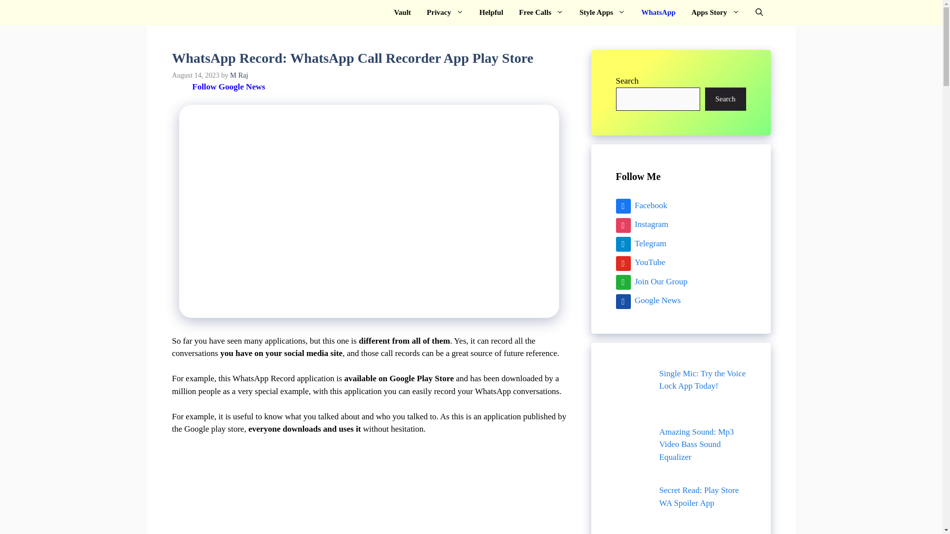 The width and height of the screenshot is (950, 534). I want to click on Facebook, so click(641, 206).